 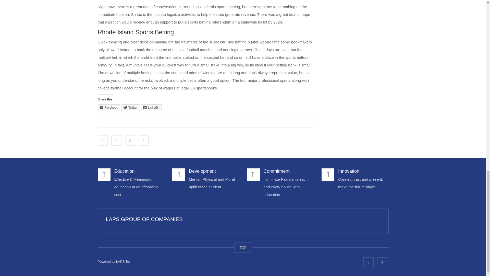 What do you see at coordinates (131, 108) in the screenshot?
I see `Click to share on Twitter` at bounding box center [131, 108].